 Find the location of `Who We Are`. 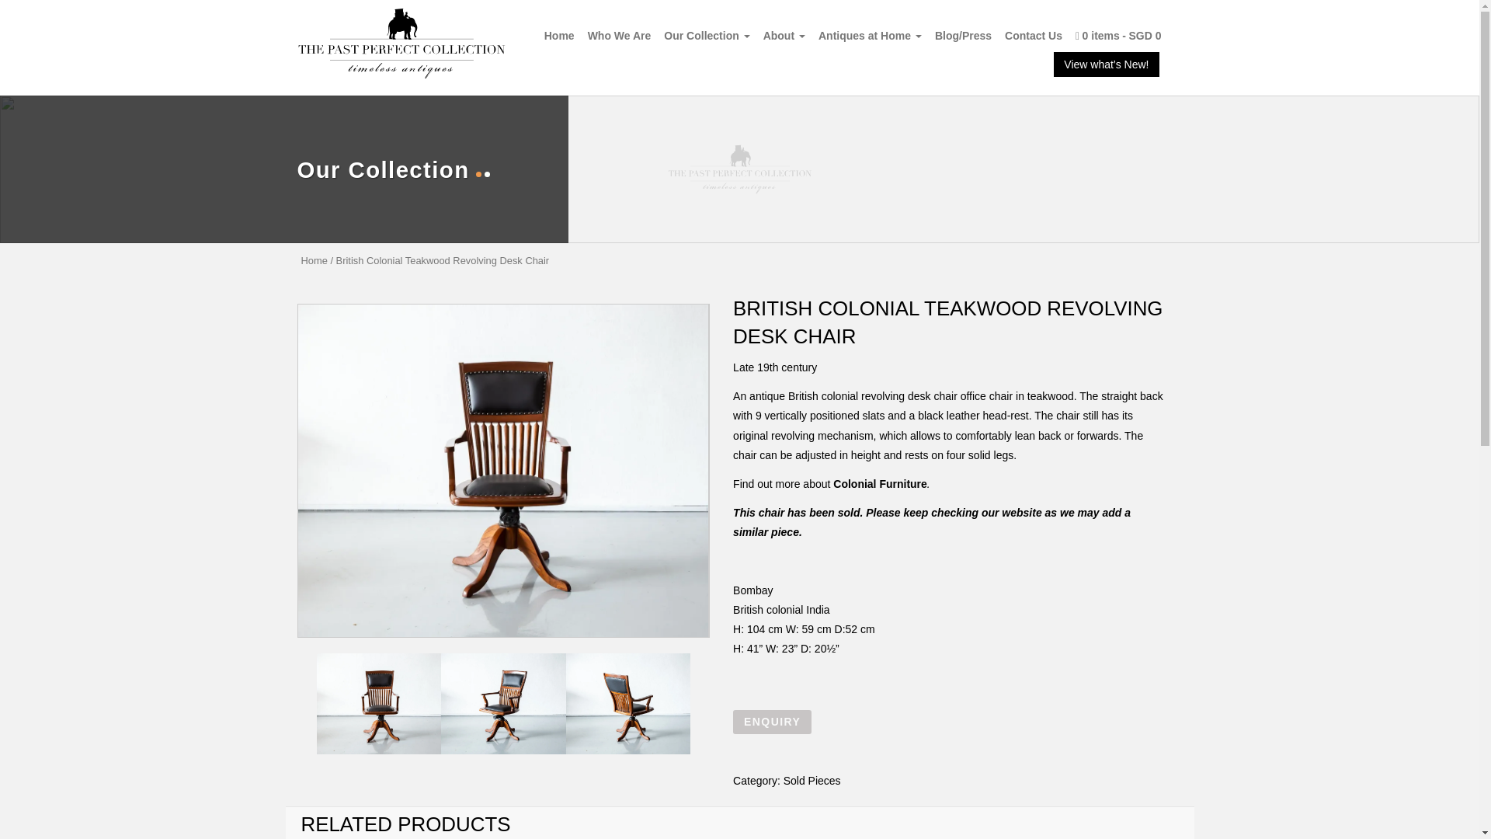

Who We Are is located at coordinates (619, 35).